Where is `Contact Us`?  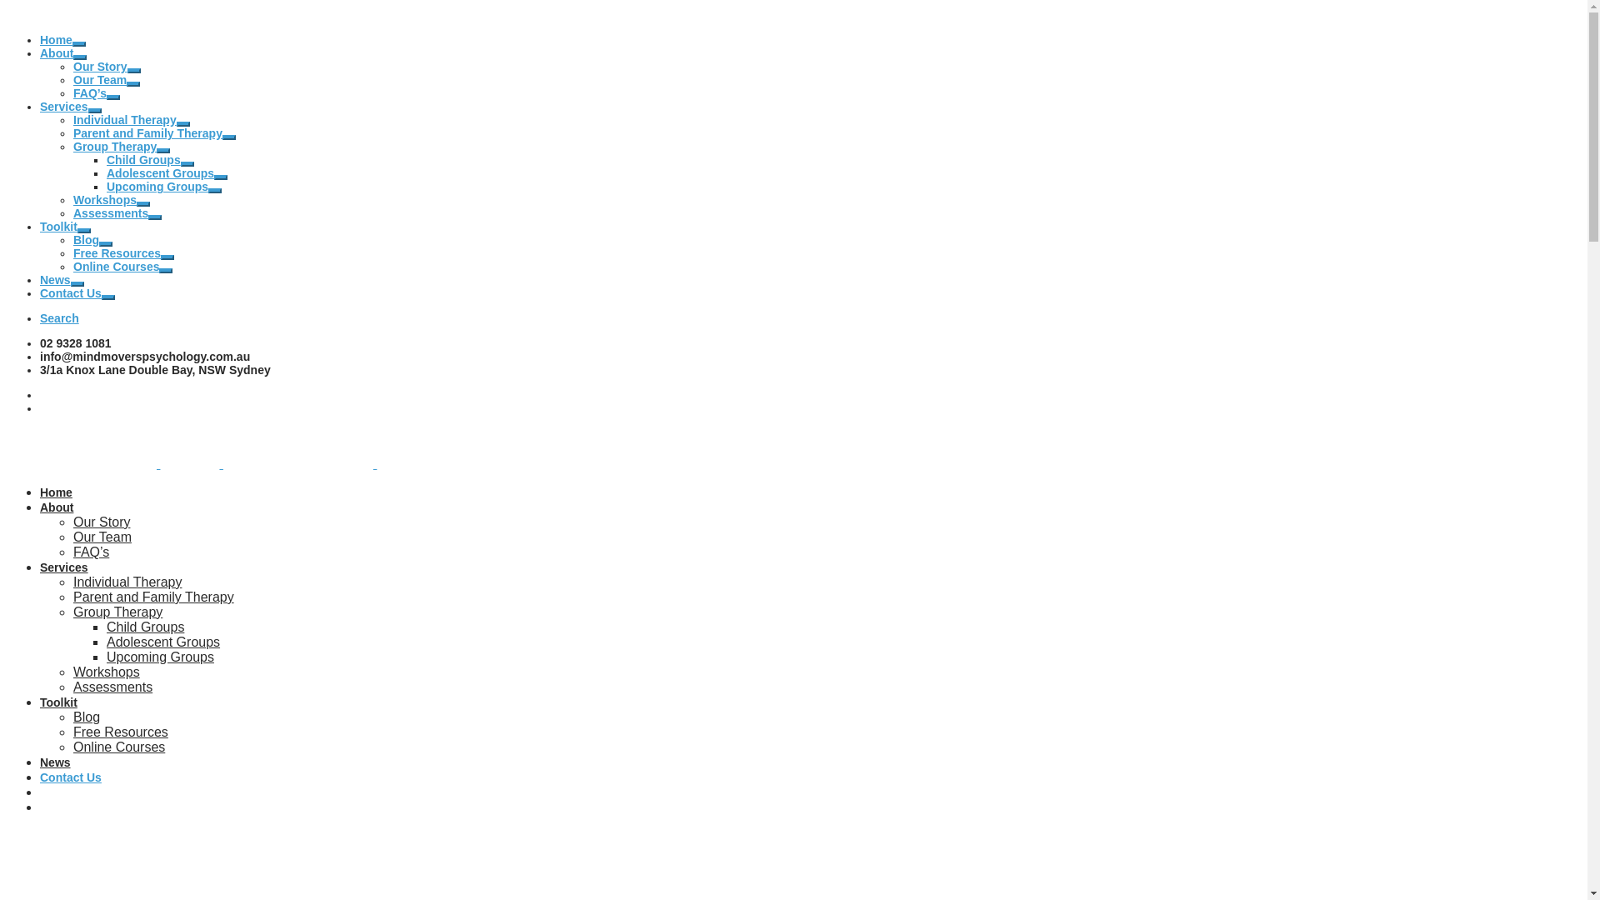
Contact Us is located at coordinates (71, 777).